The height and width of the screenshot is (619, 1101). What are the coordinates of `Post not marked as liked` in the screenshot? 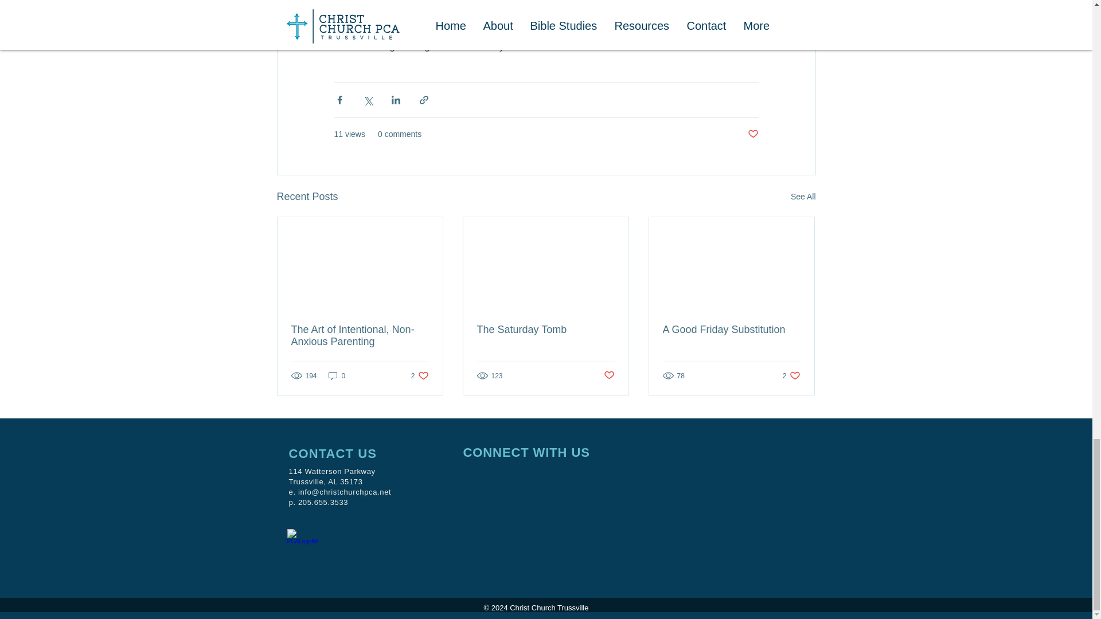 It's located at (609, 375).